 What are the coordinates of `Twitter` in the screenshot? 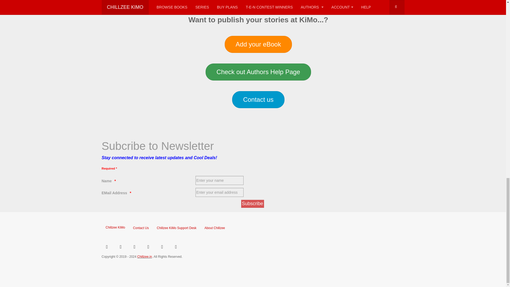 It's located at (121, 246).